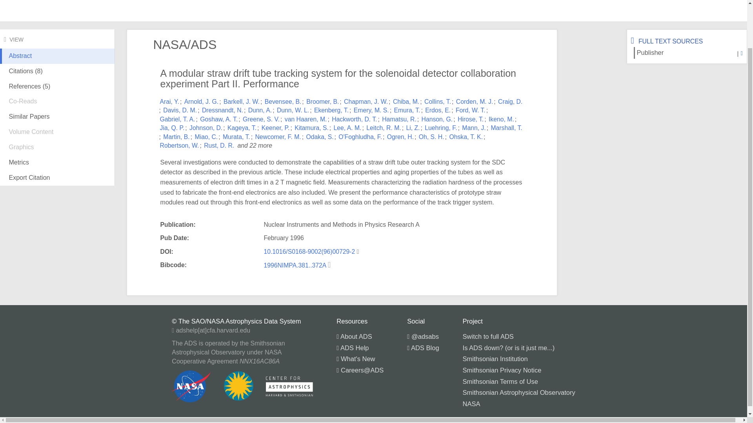 The height and width of the screenshot is (423, 753). Describe the element at coordinates (219, 119) in the screenshot. I see `Goshaw, A. T.` at that location.